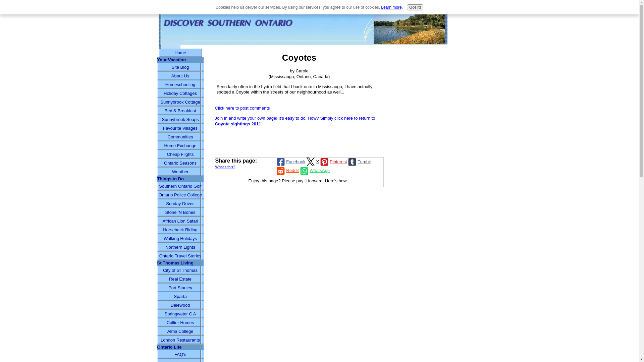  Describe the element at coordinates (180, 323) in the screenshot. I see `Collier Homes` at that location.